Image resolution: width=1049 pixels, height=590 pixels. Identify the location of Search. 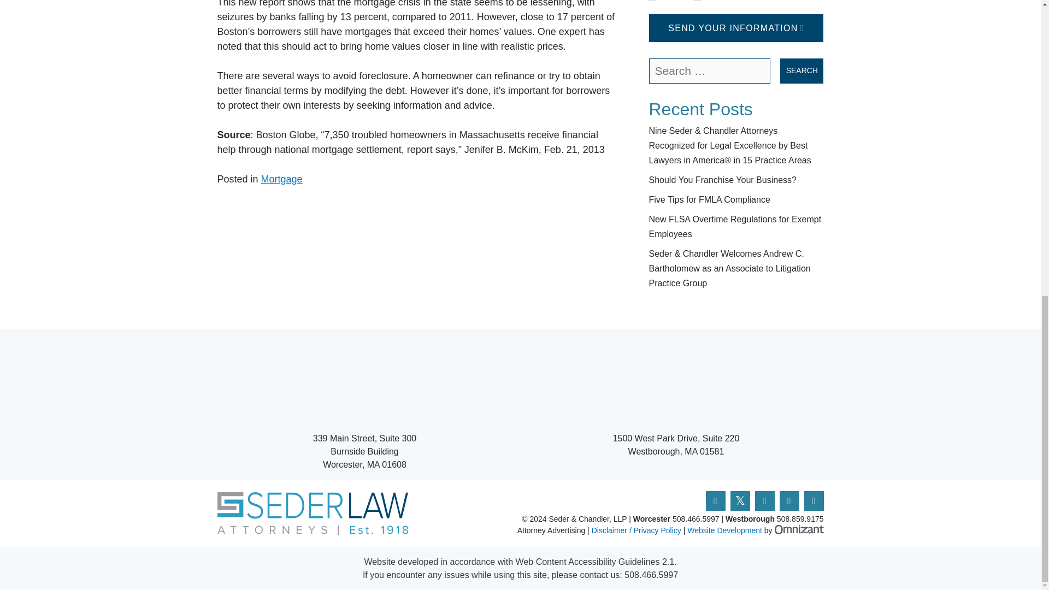
(802, 71).